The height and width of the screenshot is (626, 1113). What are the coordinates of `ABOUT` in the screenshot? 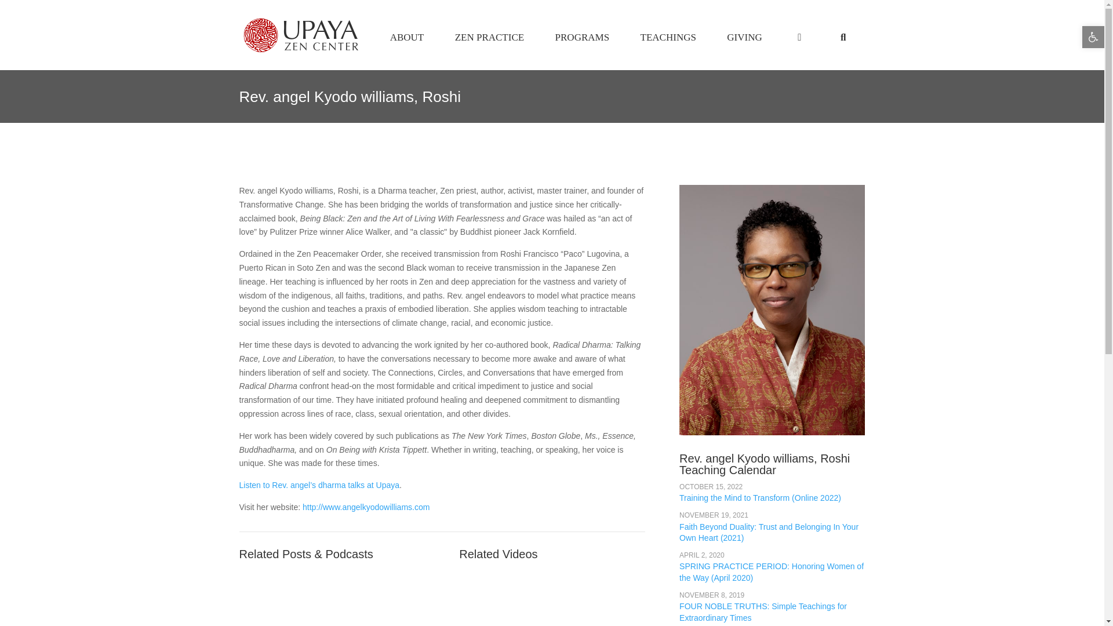 It's located at (1093, 37).